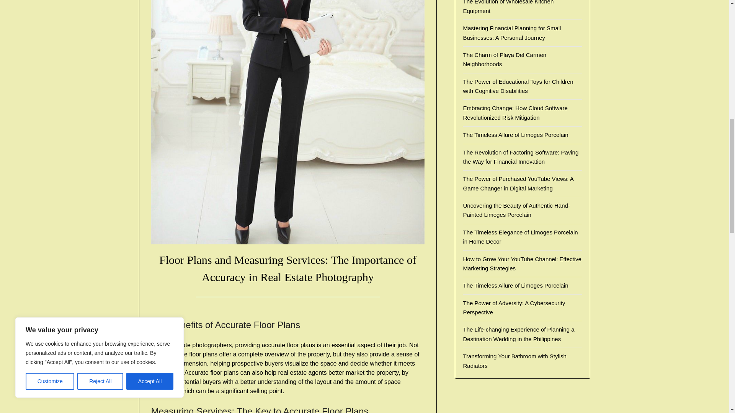 This screenshot has width=735, height=413. I want to click on The Evolution of Wholesale Kitchen Equipment, so click(508, 7).